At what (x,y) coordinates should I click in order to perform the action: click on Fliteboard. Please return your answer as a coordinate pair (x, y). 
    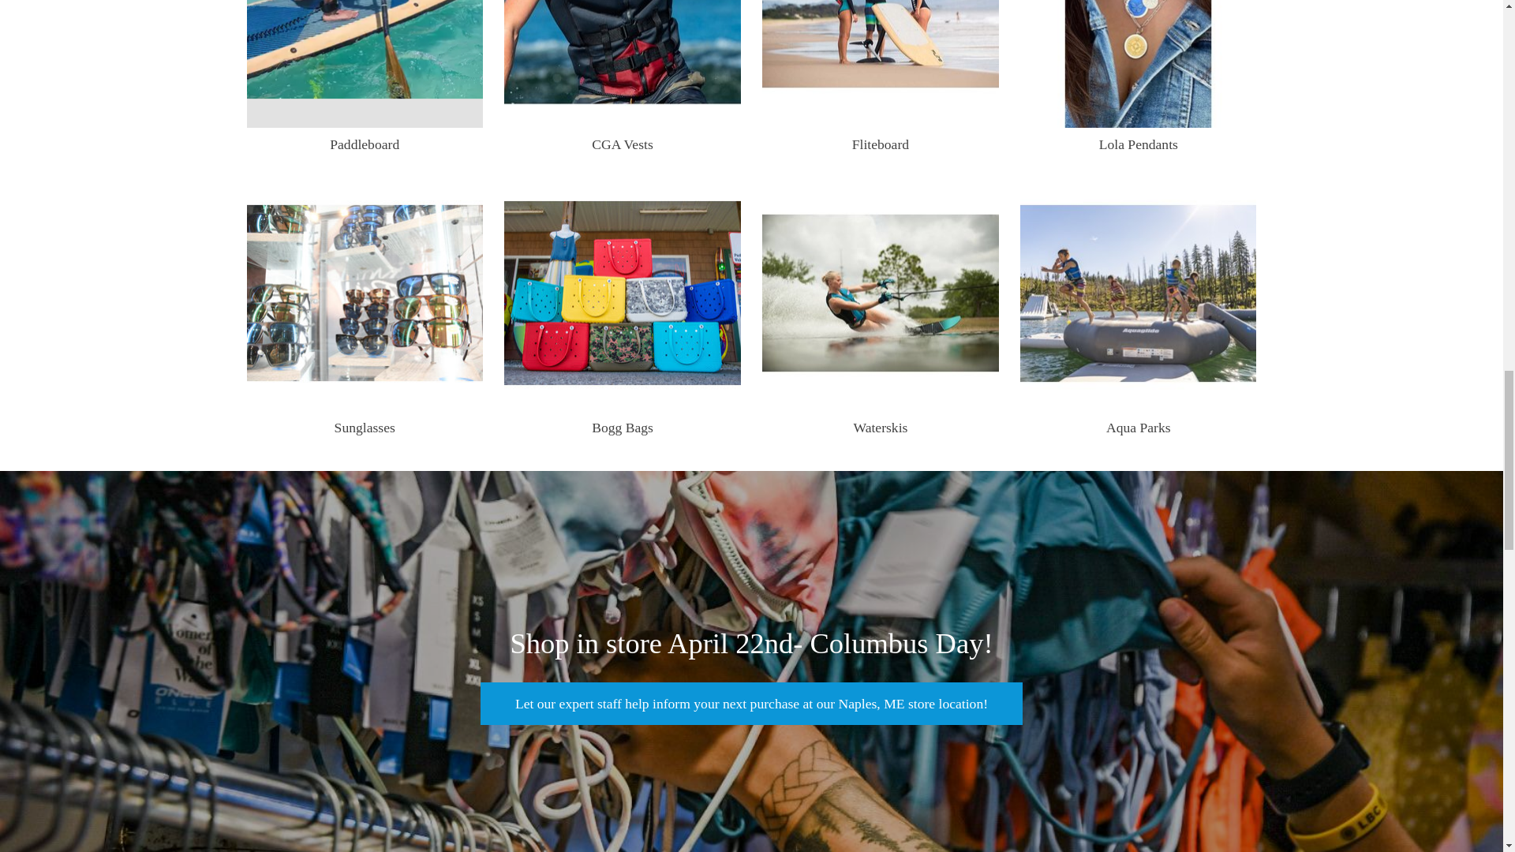
    Looking at the image, I should click on (880, 64).